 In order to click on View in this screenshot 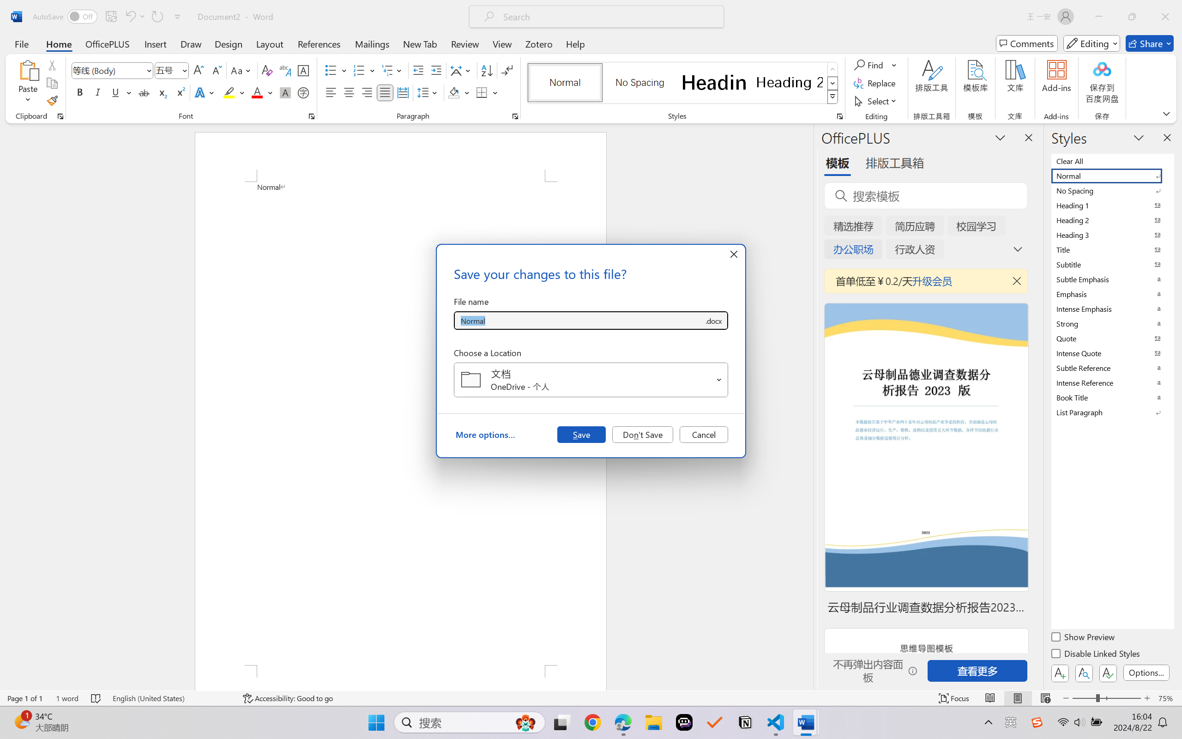, I will do `click(502, 43)`.